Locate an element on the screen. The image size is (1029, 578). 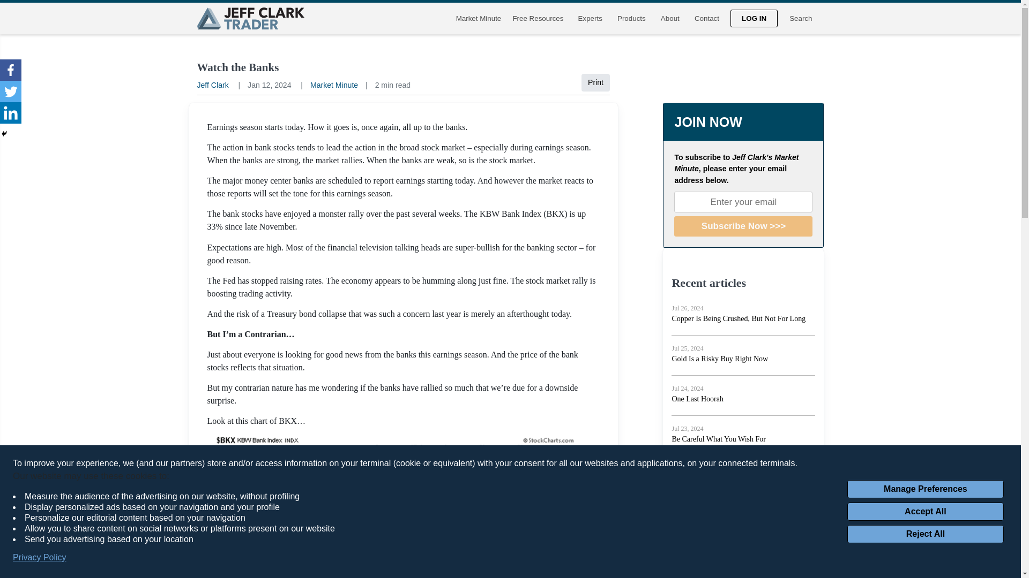
Search is located at coordinates (801, 18).